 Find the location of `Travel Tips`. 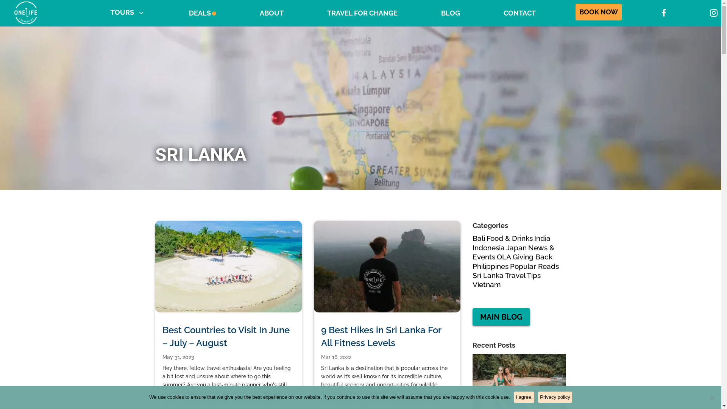

Travel Tips is located at coordinates (523, 275).